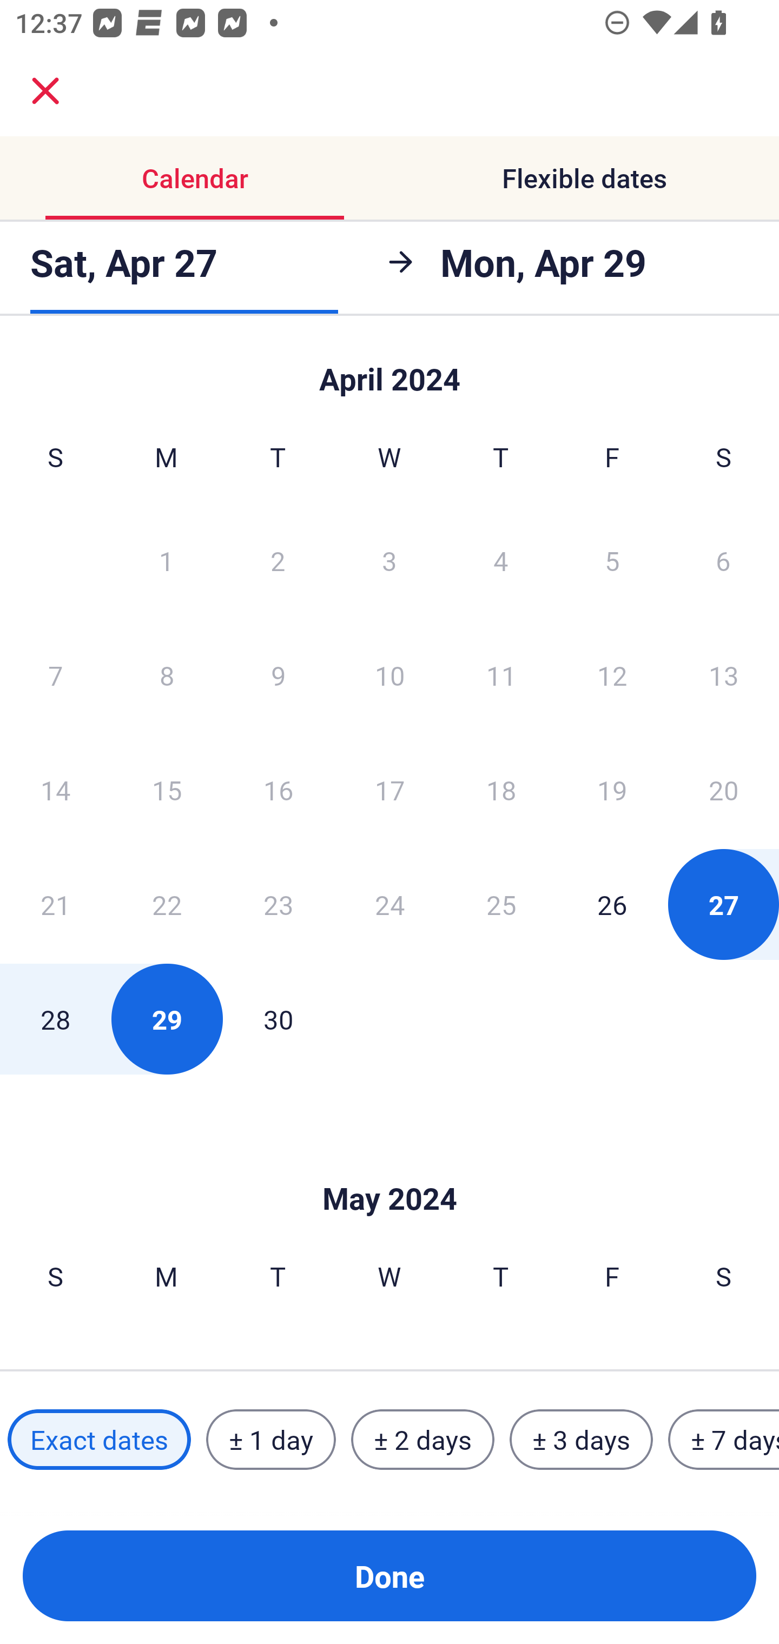 The height and width of the screenshot is (1644, 779). I want to click on ± 2 days, so click(423, 1439).